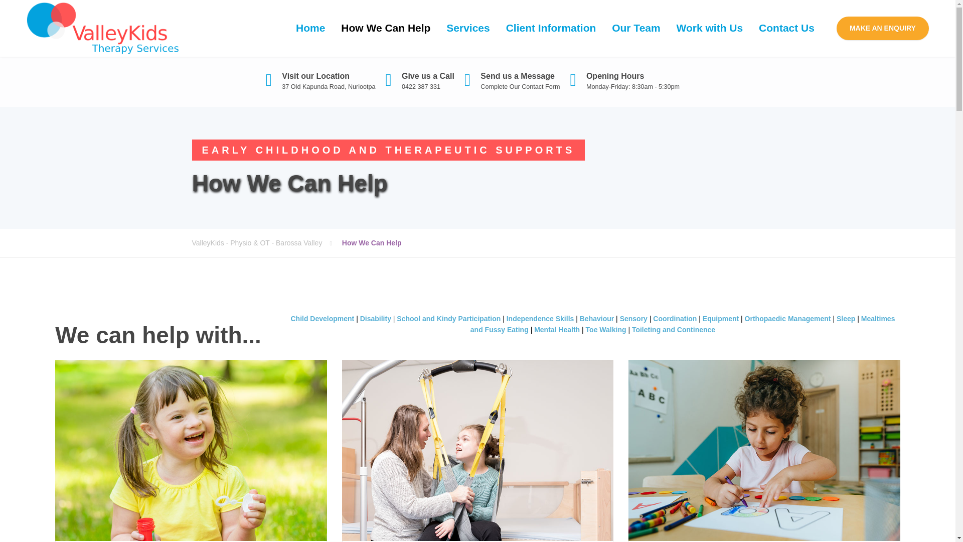  What do you see at coordinates (551, 28) in the screenshot?
I see `Client Information` at bounding box center [551, 28].